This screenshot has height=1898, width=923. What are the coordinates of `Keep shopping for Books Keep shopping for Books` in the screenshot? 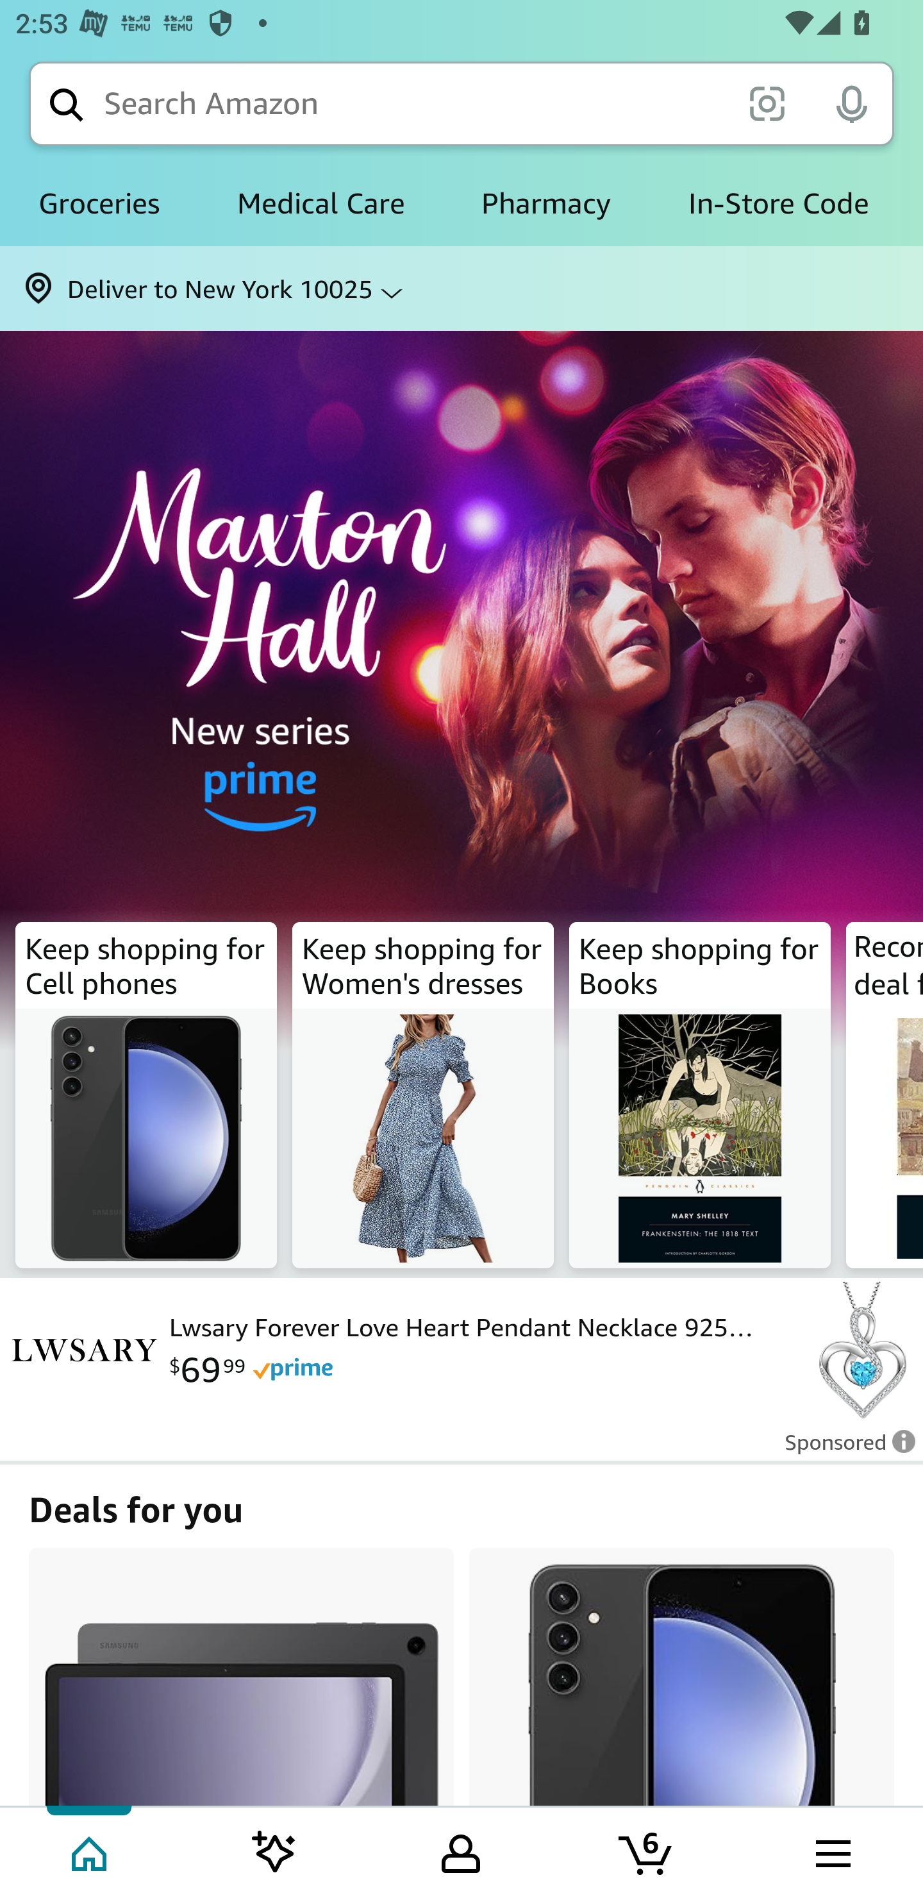 It's located at (700, 1095).